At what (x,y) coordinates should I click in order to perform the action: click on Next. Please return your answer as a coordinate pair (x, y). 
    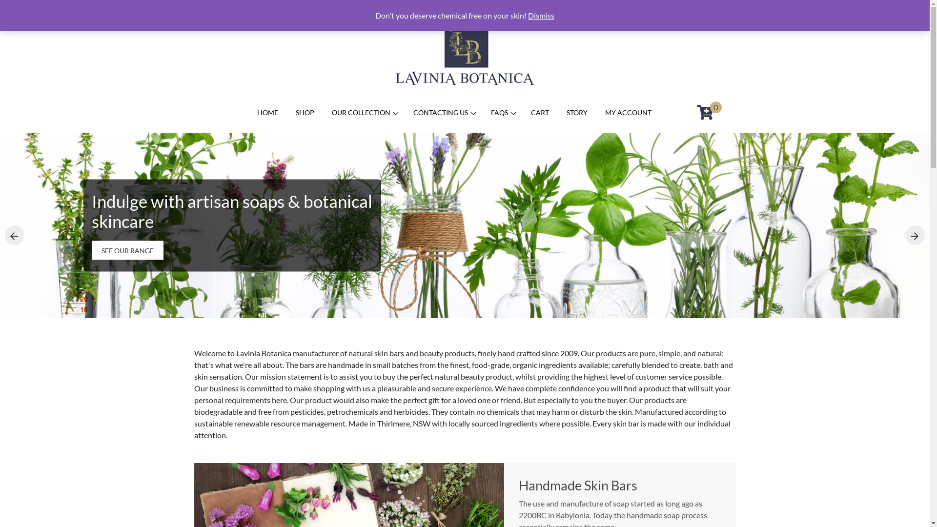
    Looking at the image, I should click on (915, 235).